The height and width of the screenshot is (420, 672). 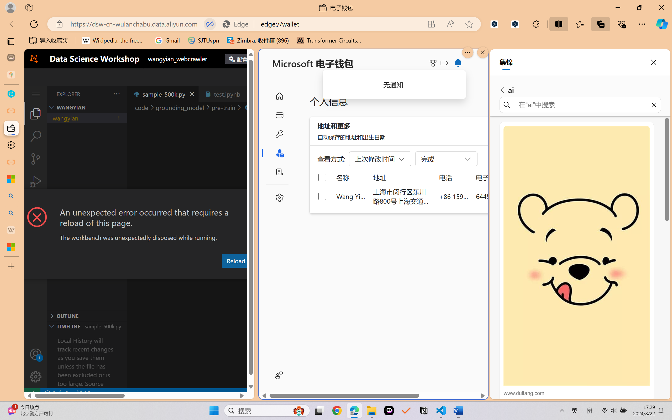 I want to click on Reload, so click(x=235, y=261).